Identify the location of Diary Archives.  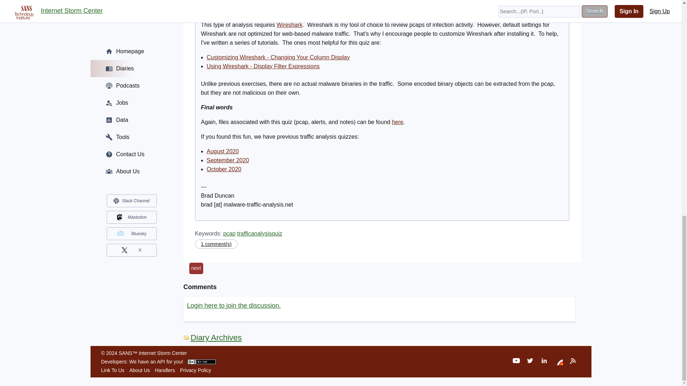
(213, 337).